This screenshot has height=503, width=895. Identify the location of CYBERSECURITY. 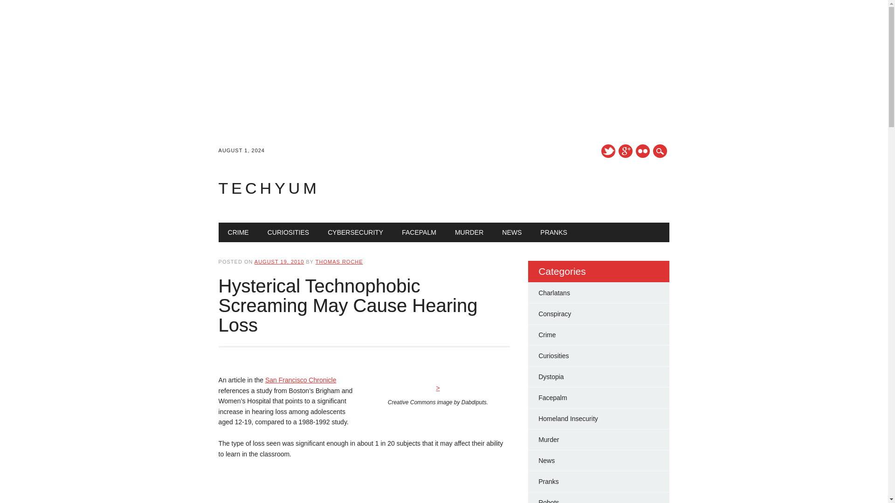
(355, 232).